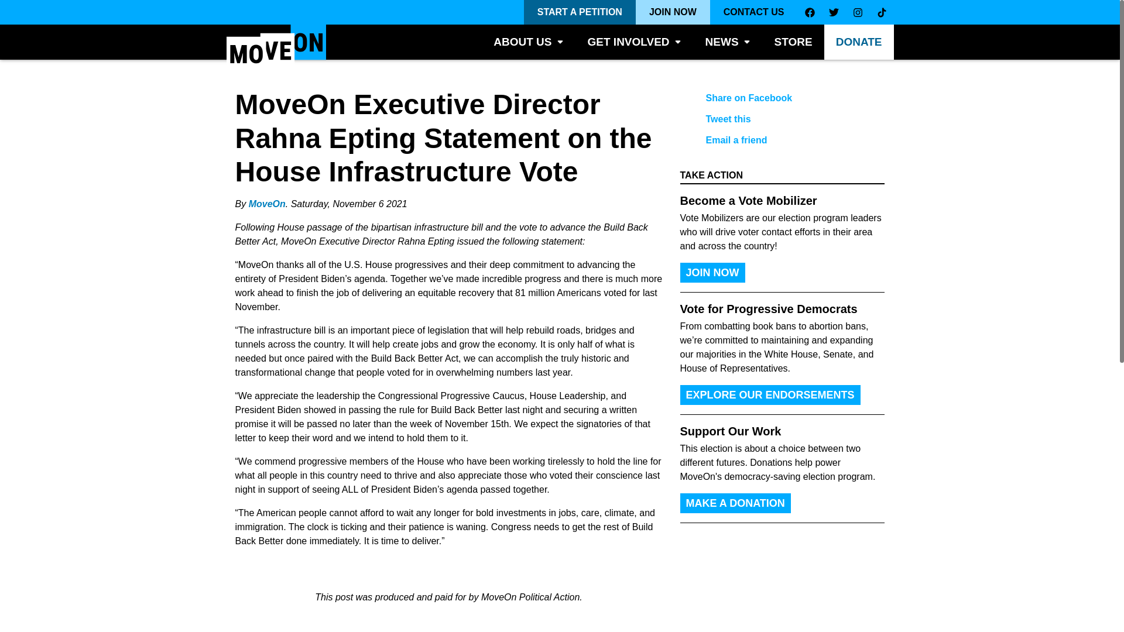  I want to click on CONTACT US, so click(754, 12).